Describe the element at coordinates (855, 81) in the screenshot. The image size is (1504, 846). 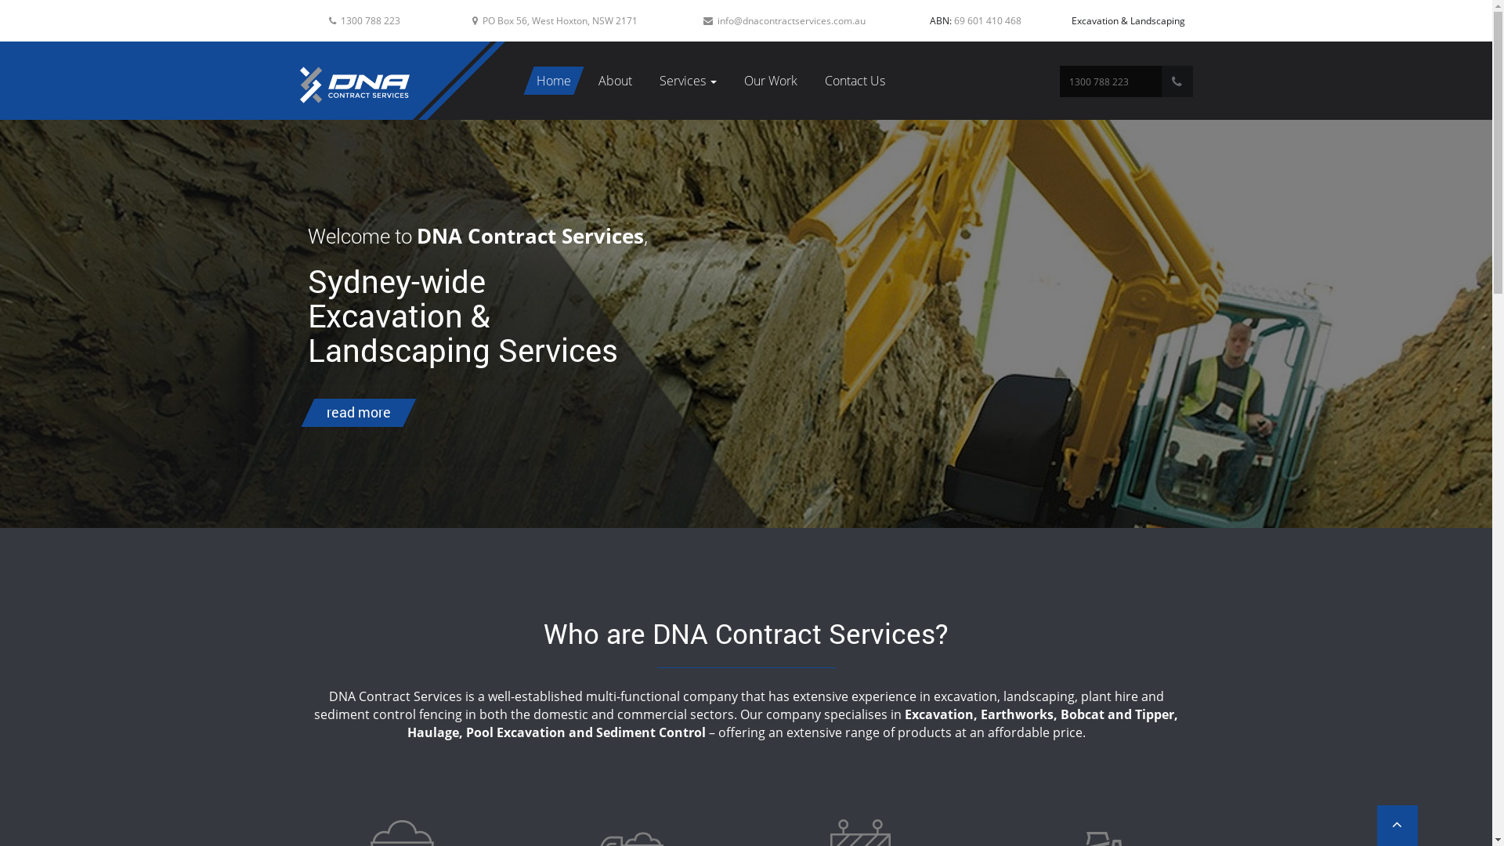
I see `Contact Us` at that location.